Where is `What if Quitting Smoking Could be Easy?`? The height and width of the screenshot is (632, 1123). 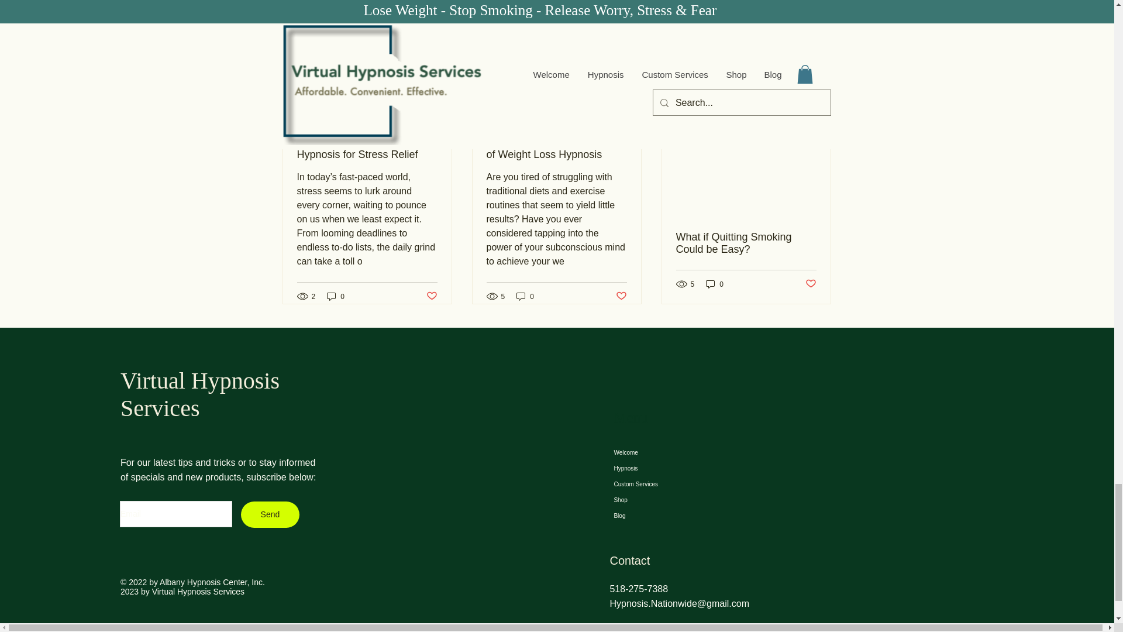 What if Quitting Smoking Could be Easy? is located at coordinates (746, 243).